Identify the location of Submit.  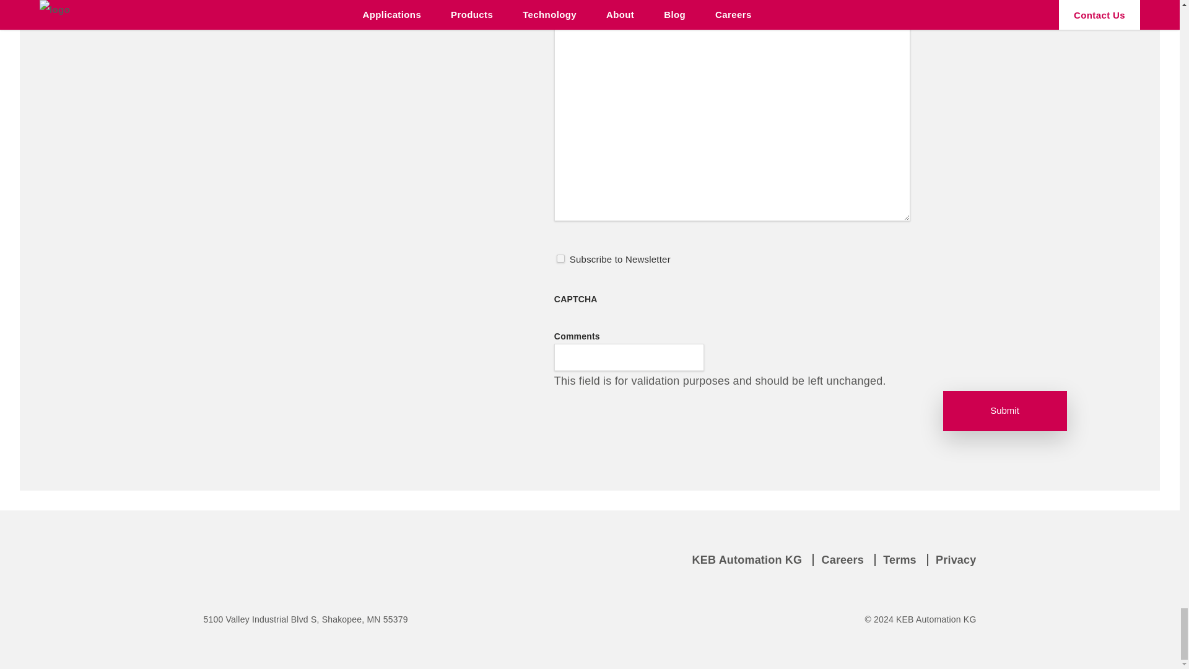
(1004, 410).